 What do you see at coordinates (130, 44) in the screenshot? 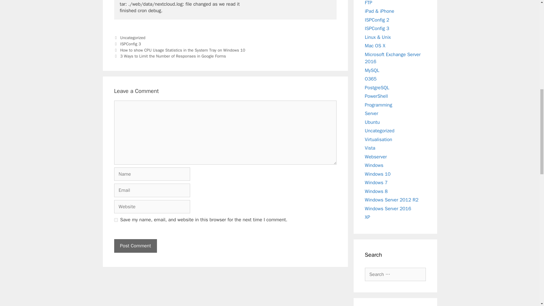
I see `ISPConfig 3` at bounding box center [130, 44].